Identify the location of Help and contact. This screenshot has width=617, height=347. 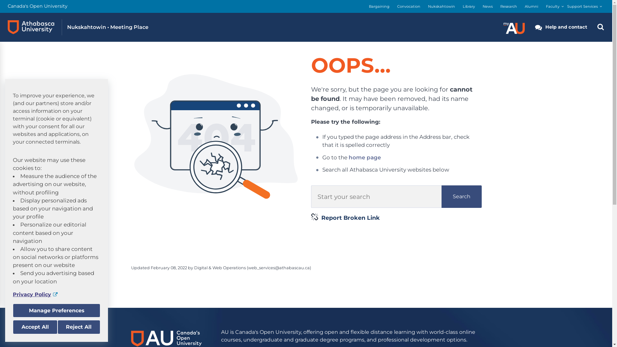
(561, 27).